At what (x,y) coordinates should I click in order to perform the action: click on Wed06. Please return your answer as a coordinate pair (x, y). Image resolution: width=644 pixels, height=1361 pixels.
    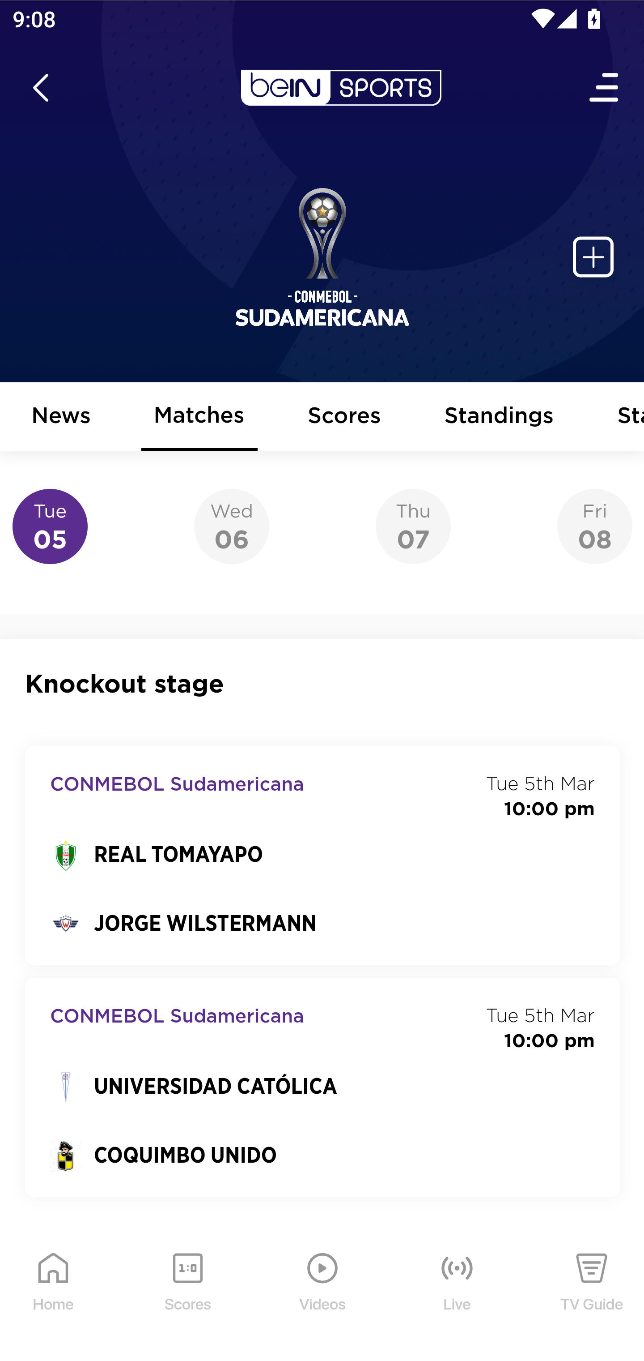
    Looking at the image, I should click on (232, 526).